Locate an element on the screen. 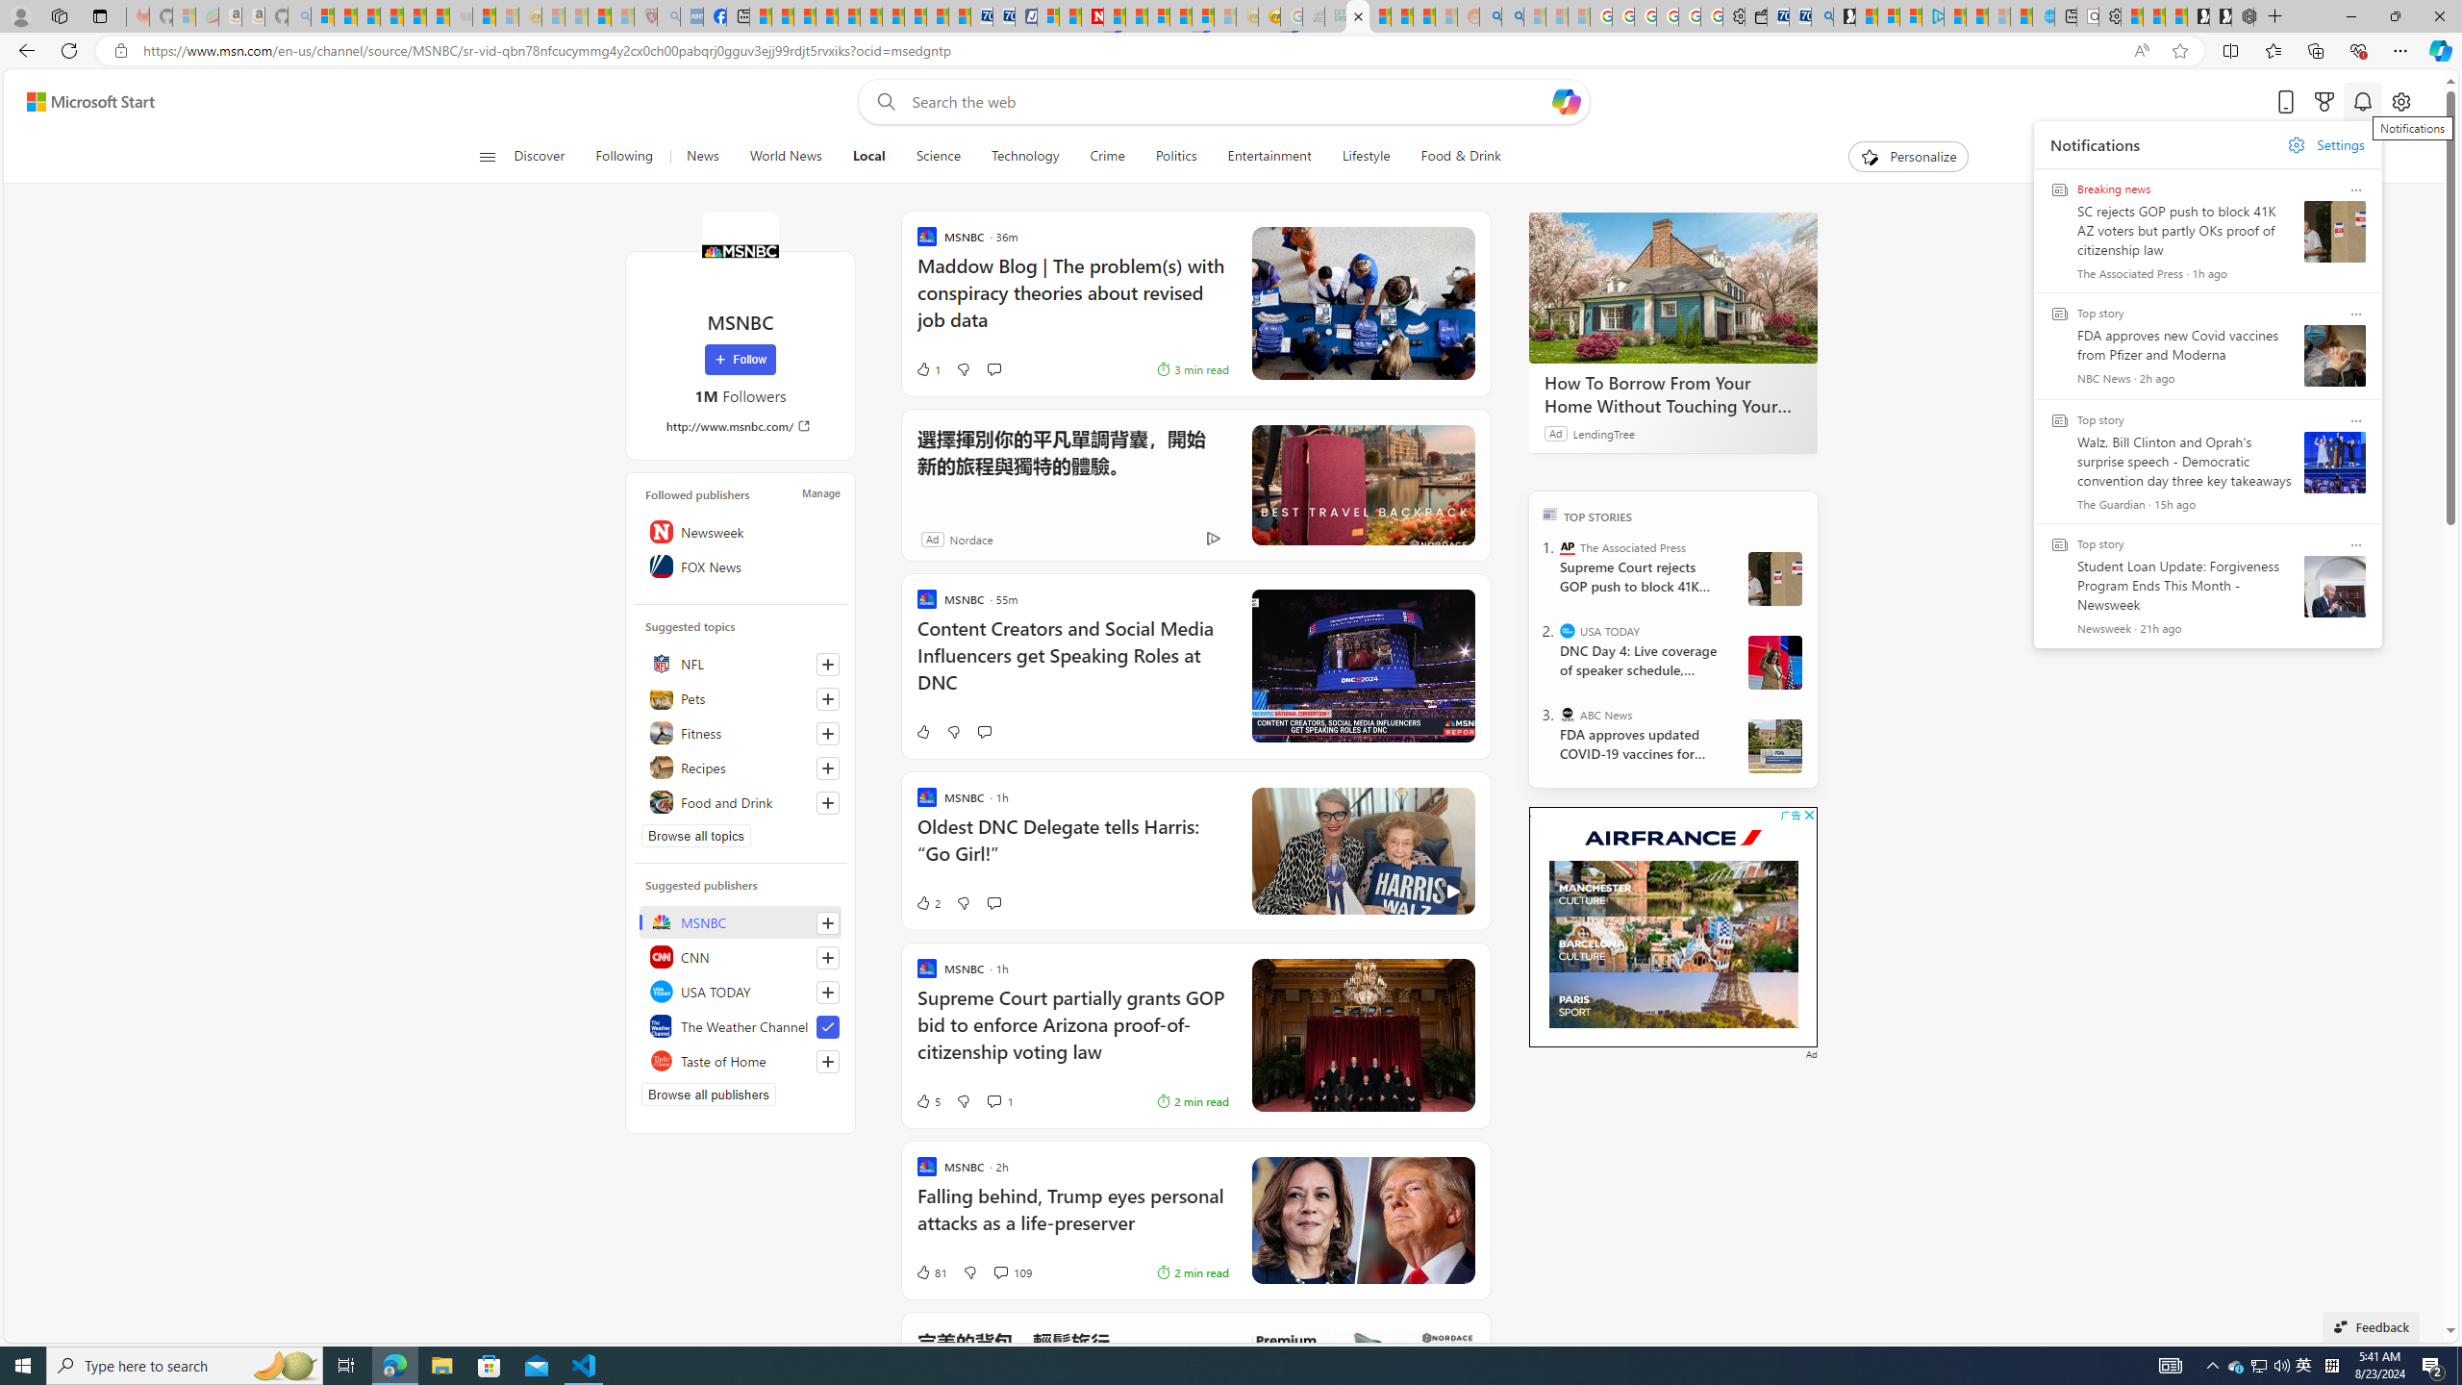 The image size is (2462, 1385). Science - MSN is located at coordinates (600, 16).